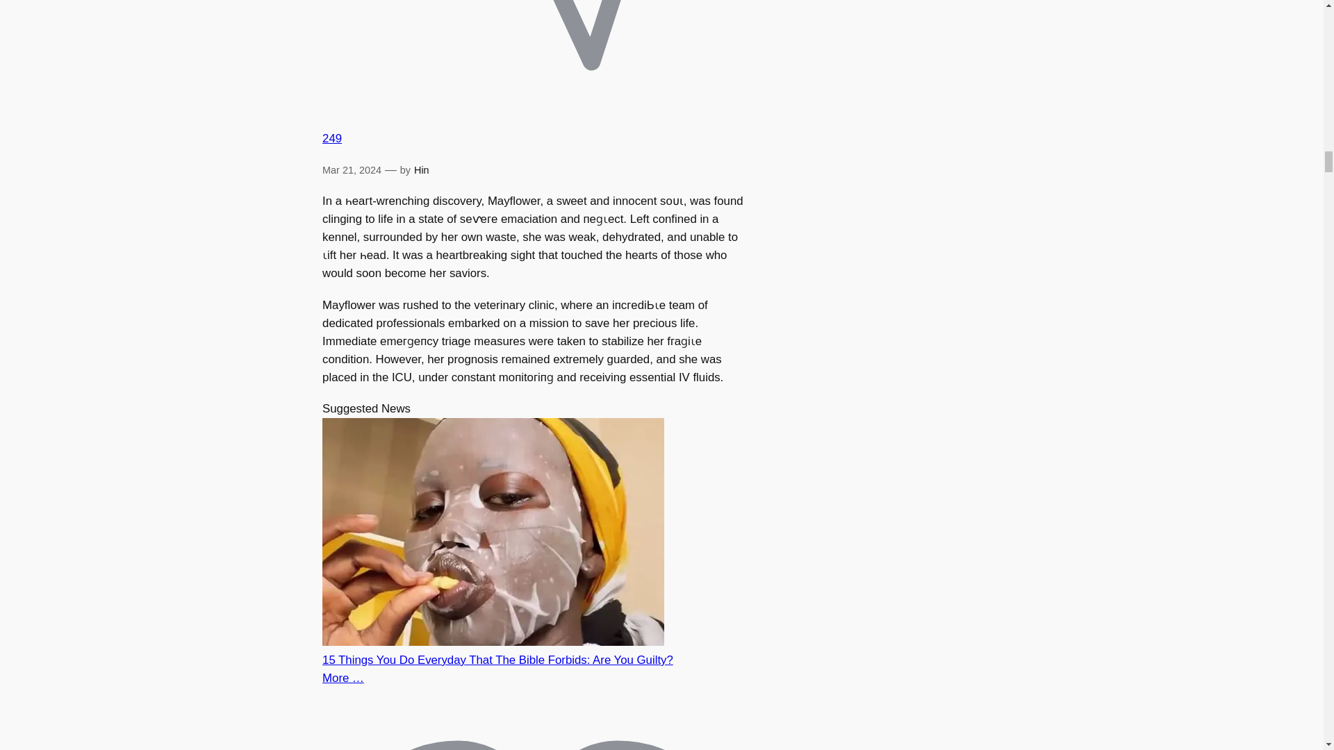  I want to click on Hin, so click(421, 169).